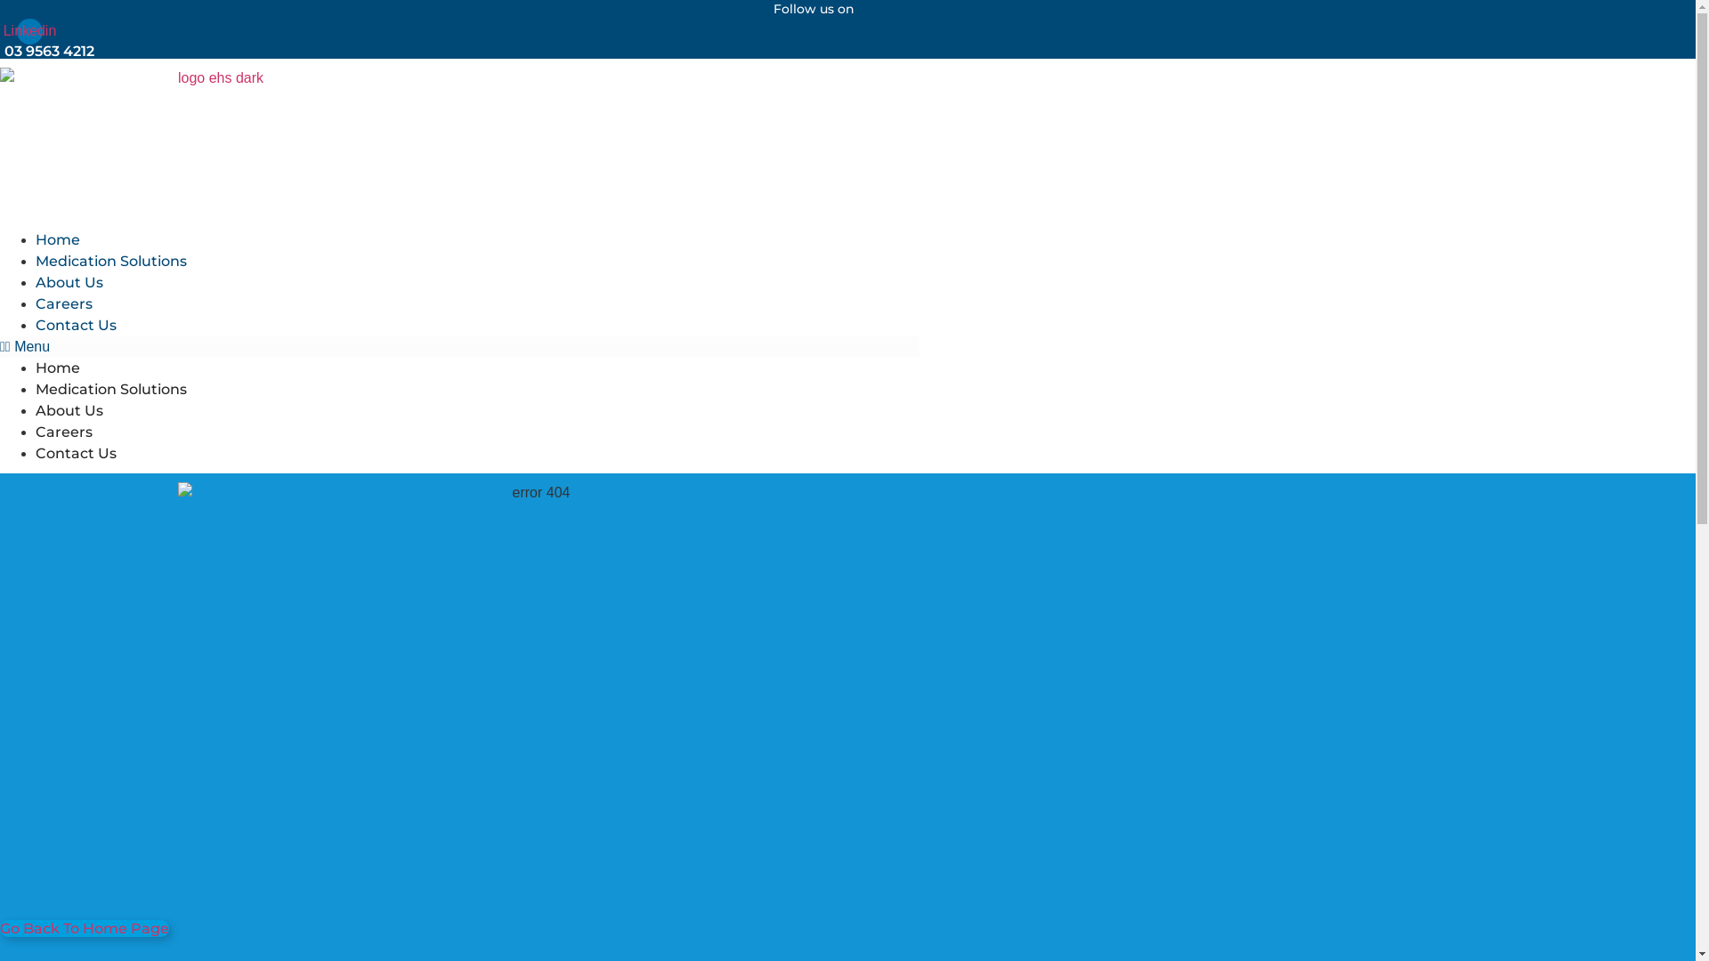 The width and height of the screenshot is (1709, 961). What do you see at coordinates (58, 368) in the screenshot?
I see `Home` at bounding box center [58, 368].